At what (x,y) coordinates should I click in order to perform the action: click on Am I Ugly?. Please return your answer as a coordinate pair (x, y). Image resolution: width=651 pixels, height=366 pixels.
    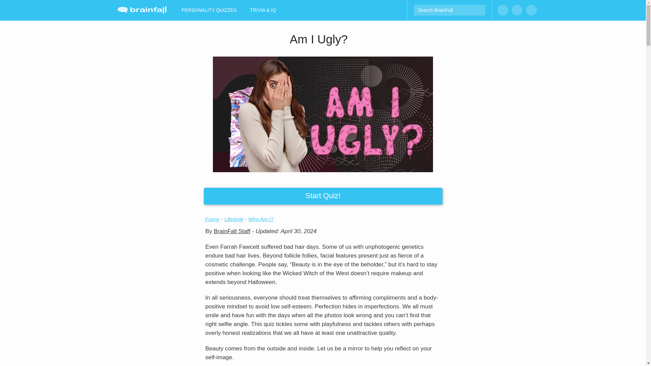
    Looking at the image, I should click on (323, 114).